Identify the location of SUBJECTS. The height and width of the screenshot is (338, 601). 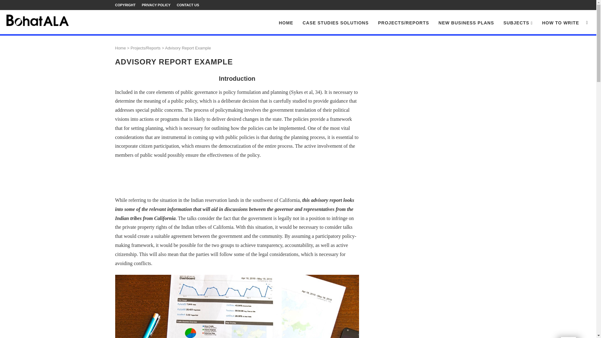
(518, 23).